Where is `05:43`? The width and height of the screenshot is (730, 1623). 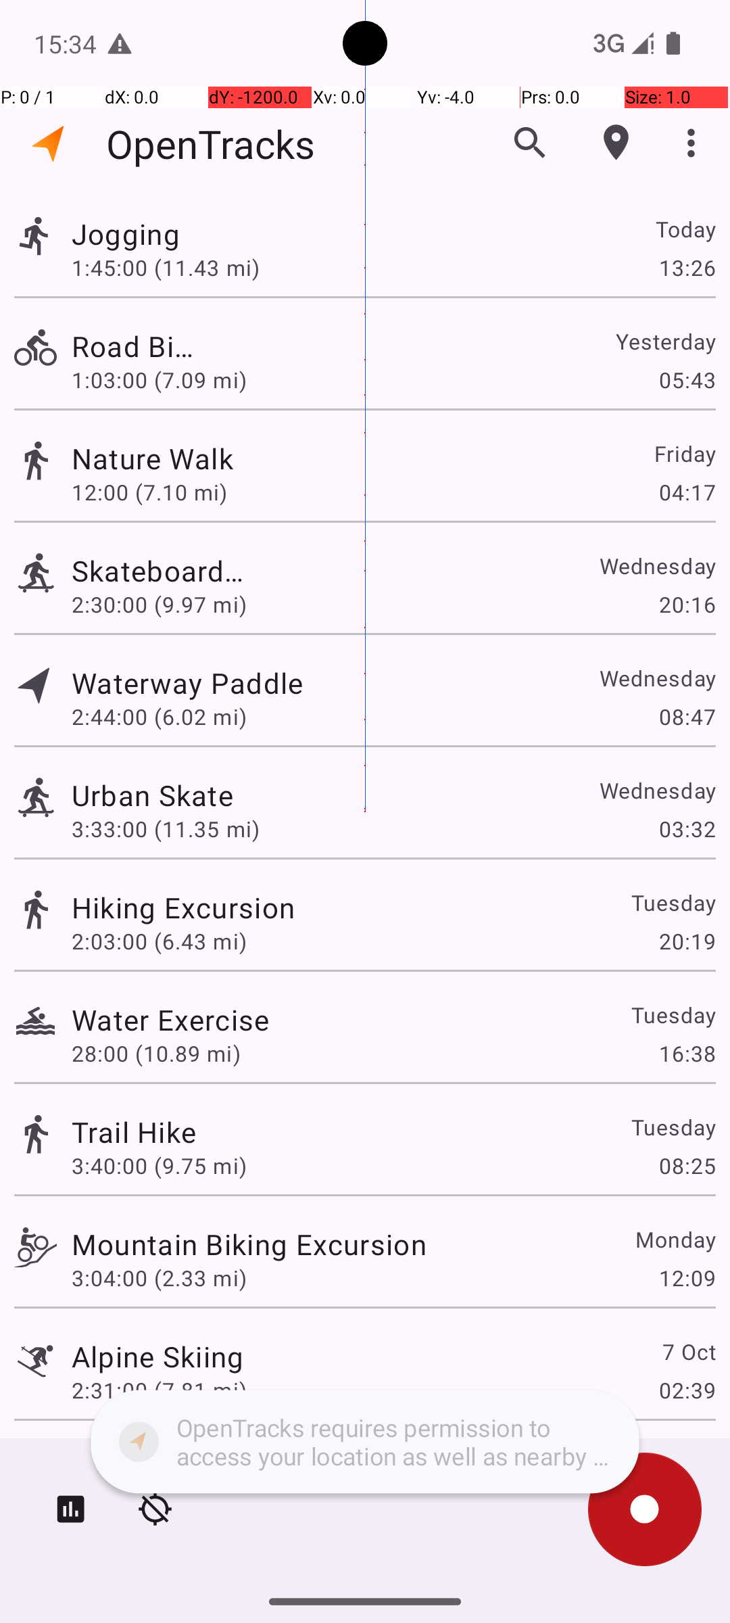
05:43 is located at coordinates (687, 380).